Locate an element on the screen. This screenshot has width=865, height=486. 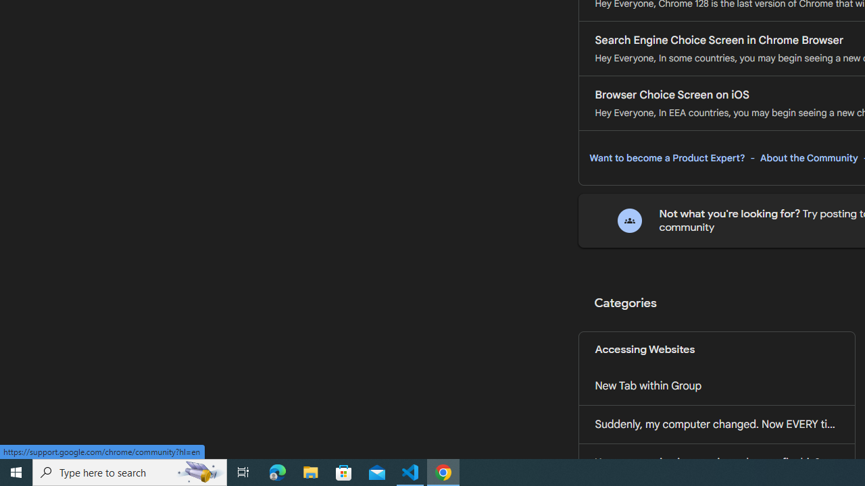
About the Community is located at coordinates (809, 158).